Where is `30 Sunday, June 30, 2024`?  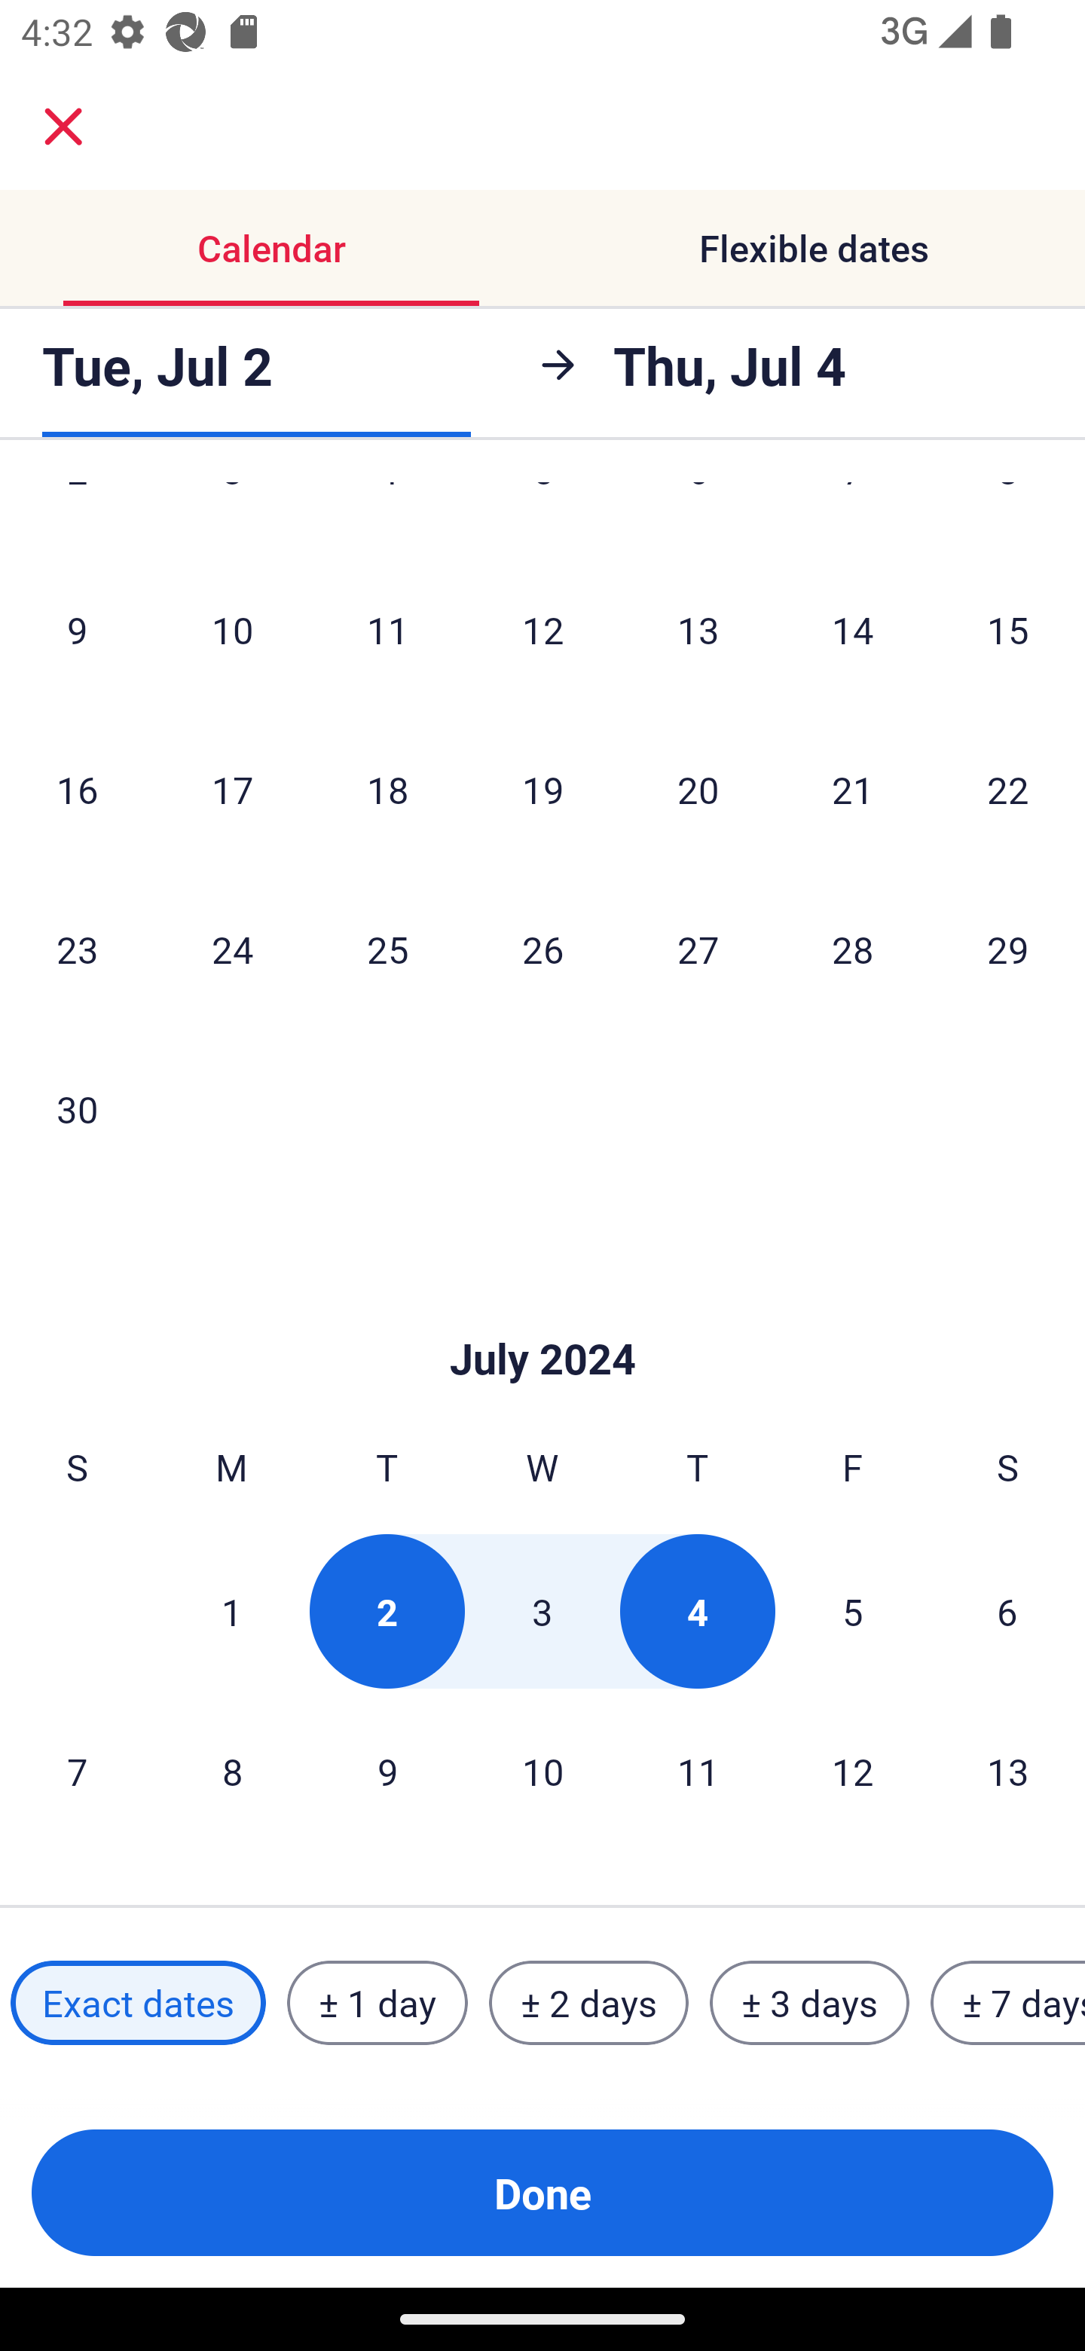 30 Sunday, June 30, 2024 is located at coordinates (77, 1108).